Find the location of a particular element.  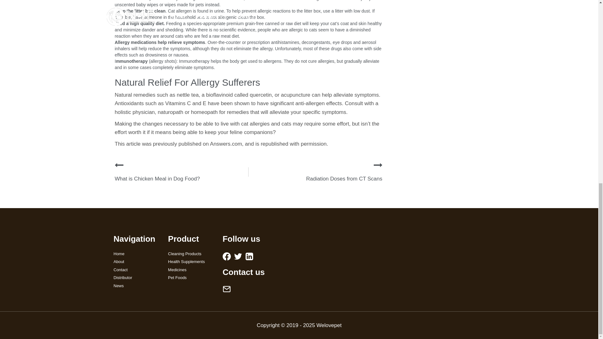

What is Chicken Meal in Dog Food? is located at coordinates (157, 179).